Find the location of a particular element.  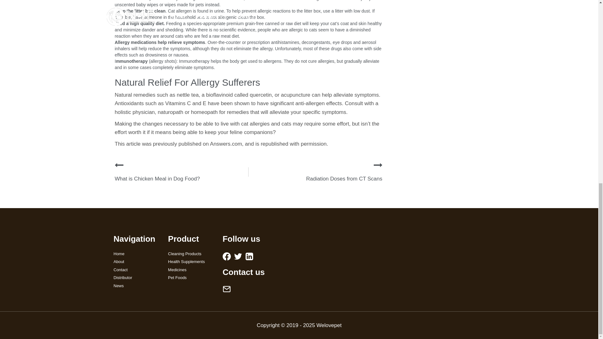

What is Chicken Meal in Dog Food? is located at coordinates (157, 179).